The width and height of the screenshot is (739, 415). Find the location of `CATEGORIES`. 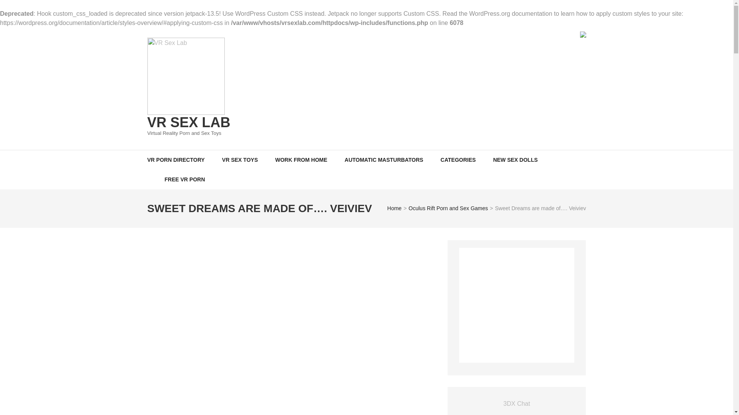

CATEGORIES is located at coordinates (458, 159).